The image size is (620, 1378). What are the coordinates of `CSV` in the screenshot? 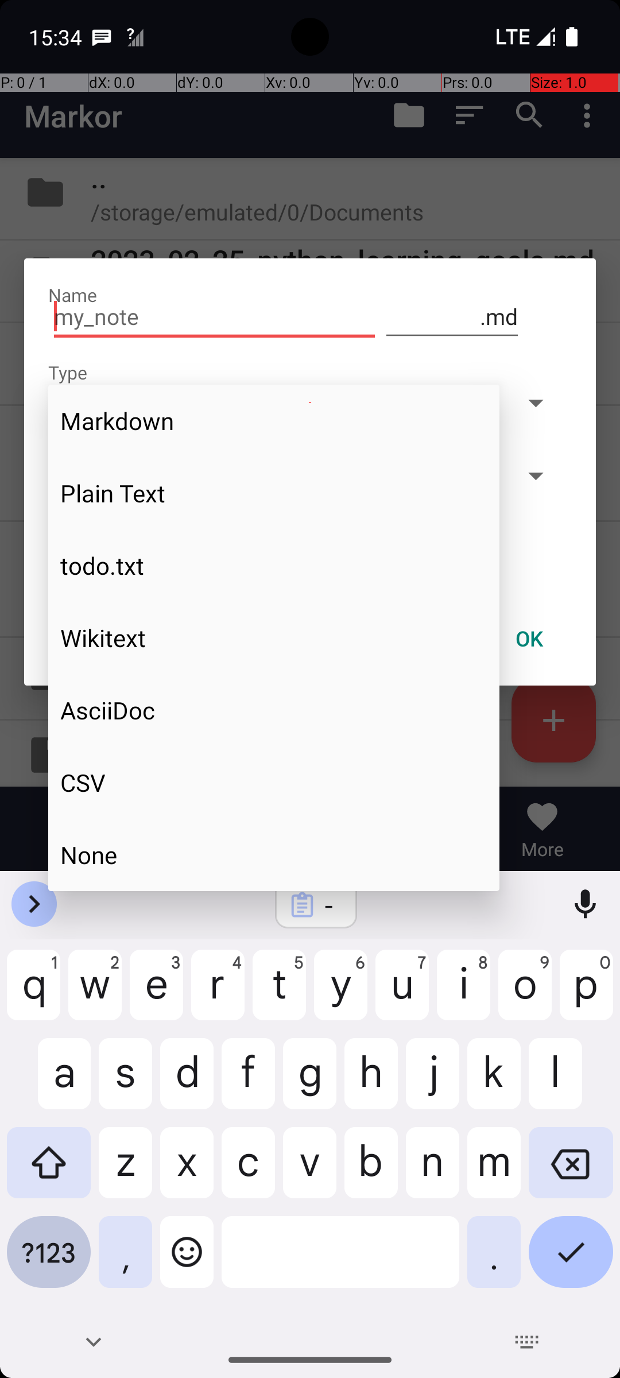 It's located at (274, 783).